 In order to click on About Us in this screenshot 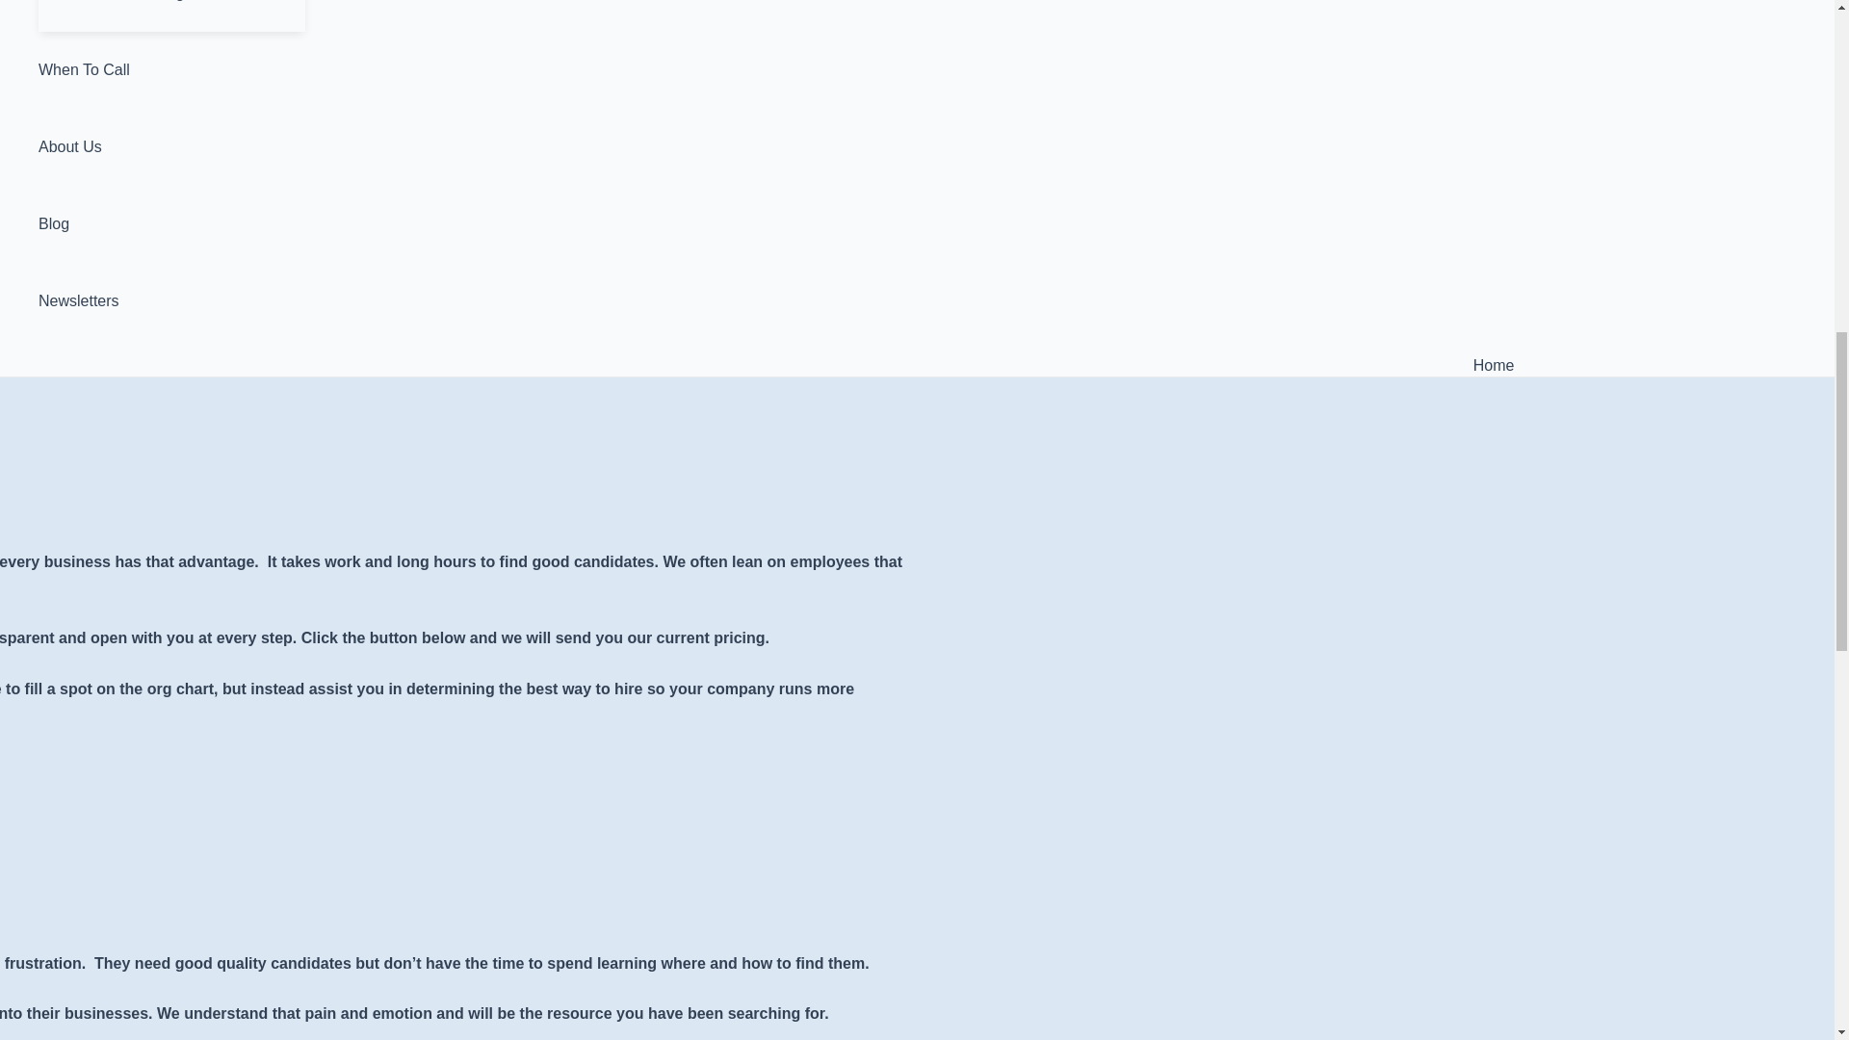, I will do `click(171, 147)`.